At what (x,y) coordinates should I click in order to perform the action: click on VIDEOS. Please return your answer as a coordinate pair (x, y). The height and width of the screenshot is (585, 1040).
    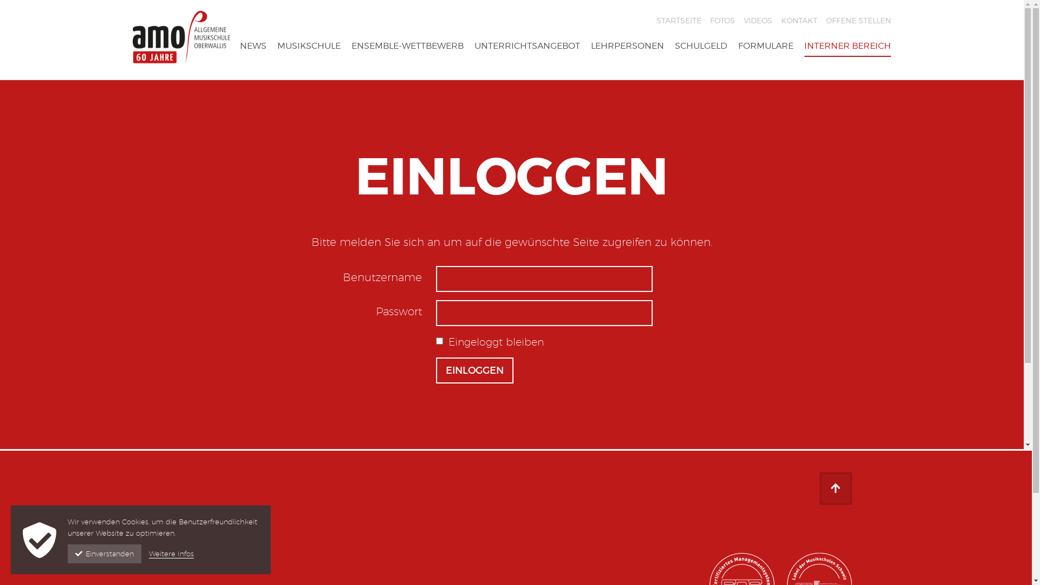
    Looking at the image, I should click on (758, 21).